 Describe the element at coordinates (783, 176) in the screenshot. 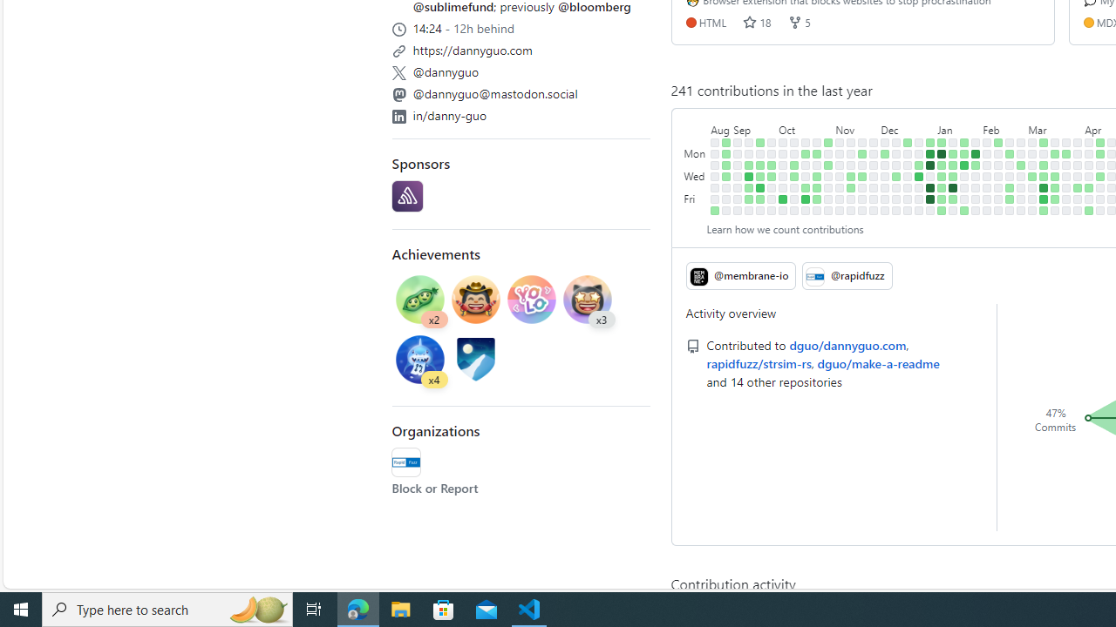

I see `No contributions on October 4th.` at that location.